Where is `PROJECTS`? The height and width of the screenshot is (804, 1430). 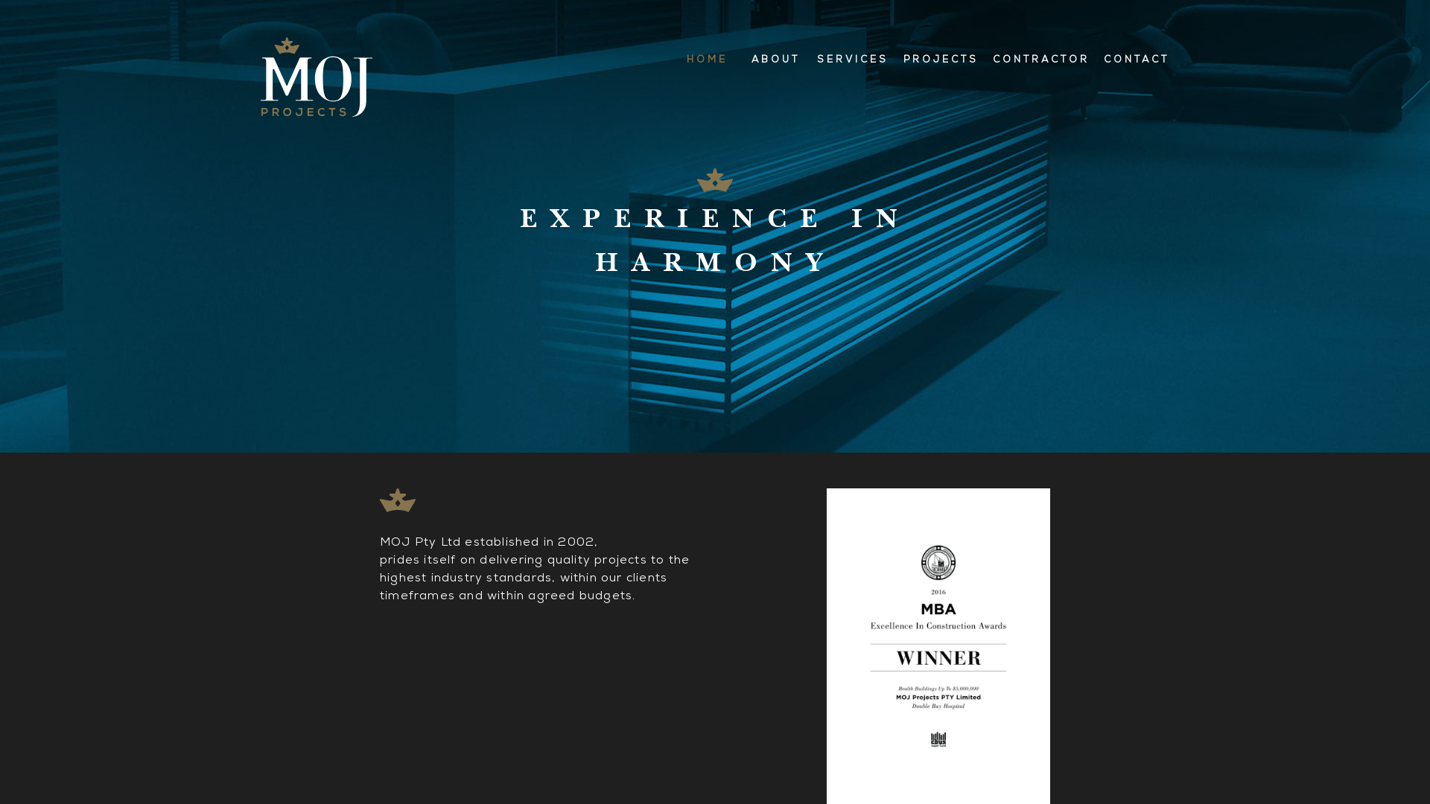 PROJECTS is located at coordinates (941, 61).